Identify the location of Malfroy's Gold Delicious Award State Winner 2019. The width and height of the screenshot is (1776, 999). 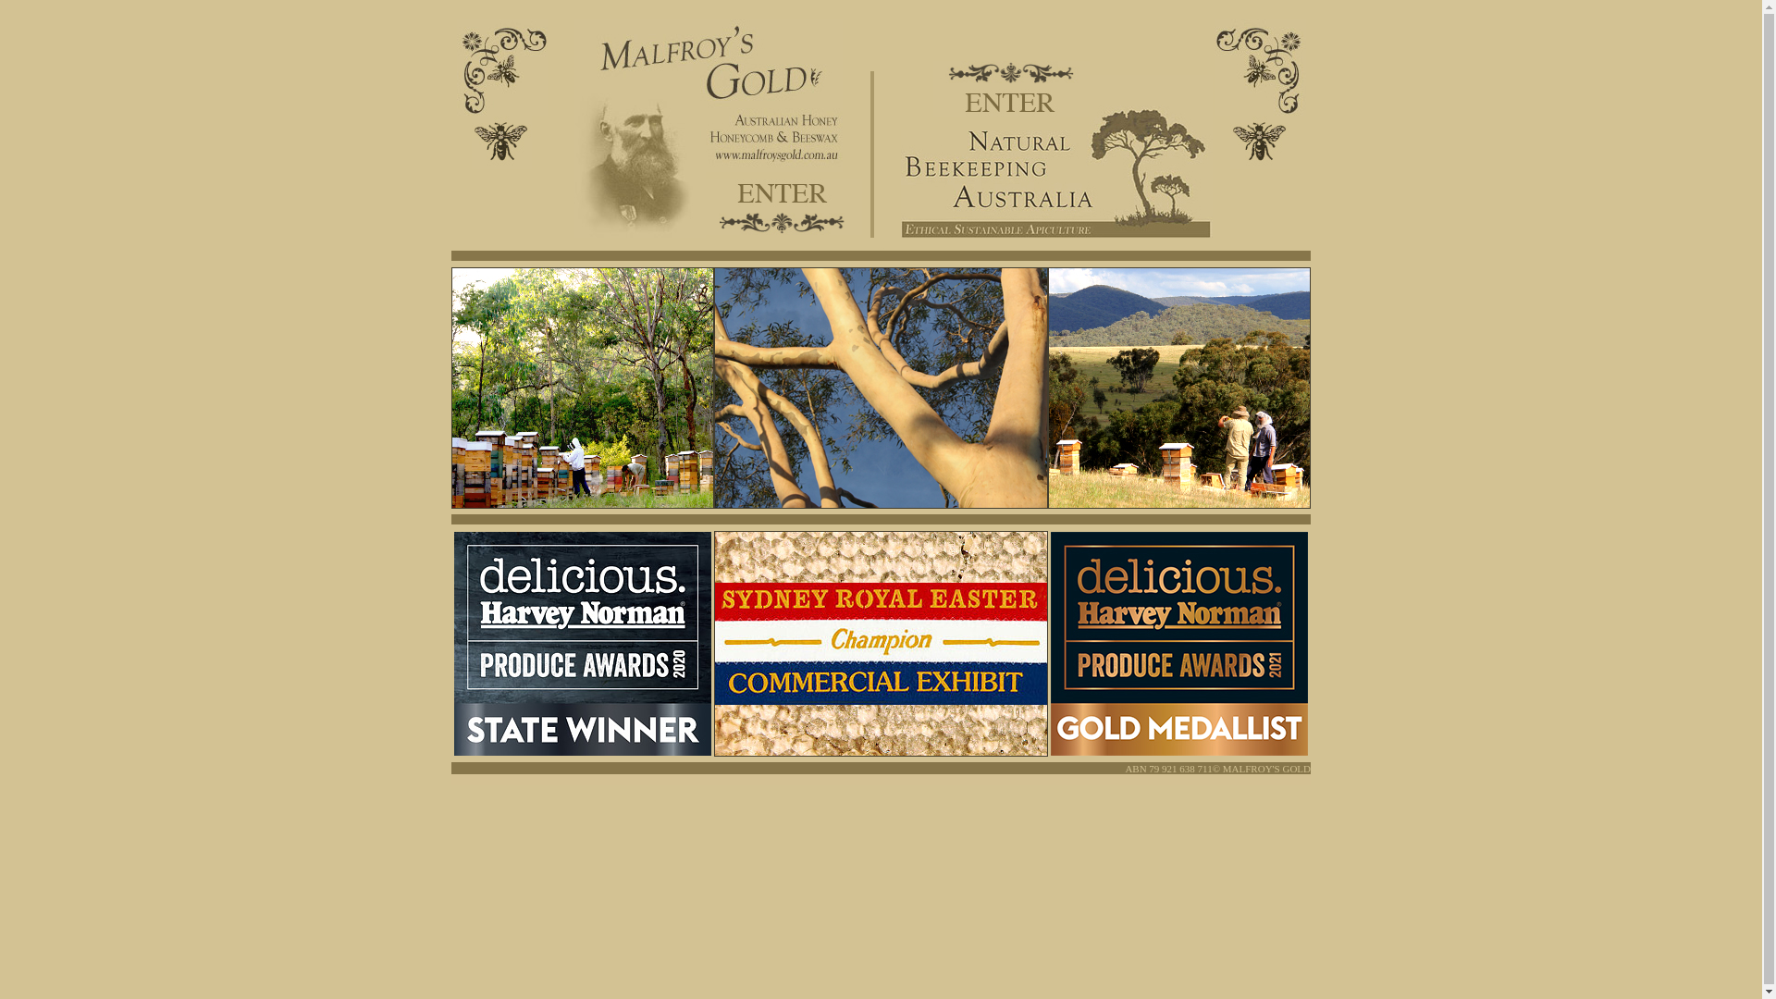
(1179, 644).